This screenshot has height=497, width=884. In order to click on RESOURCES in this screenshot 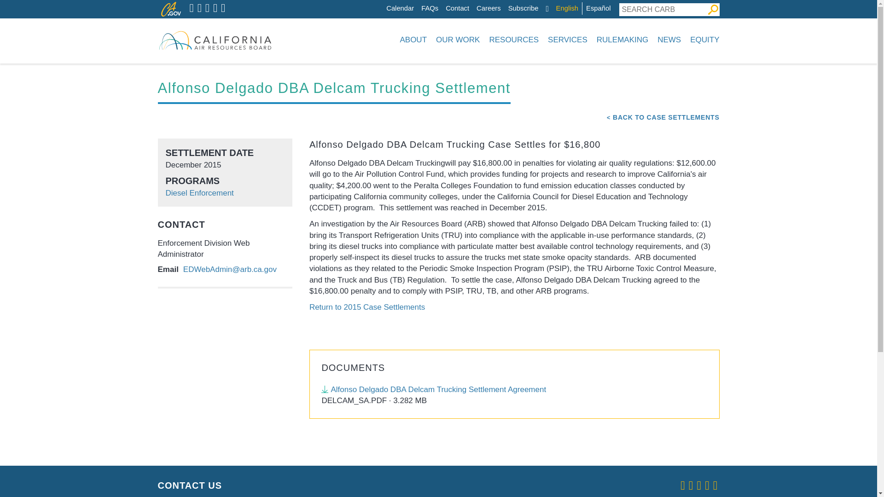, I will do `click(514, 40)`.